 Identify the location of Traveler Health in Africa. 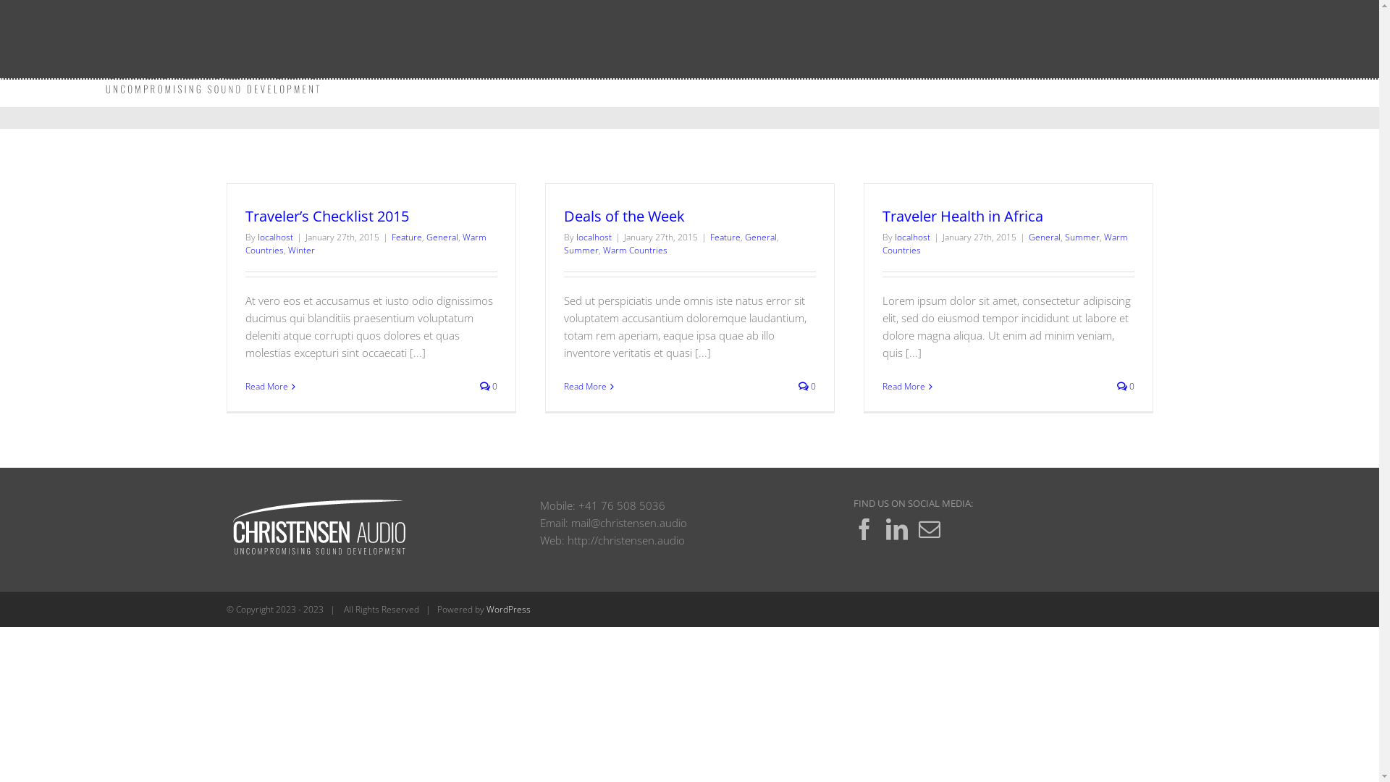
(962, 216).